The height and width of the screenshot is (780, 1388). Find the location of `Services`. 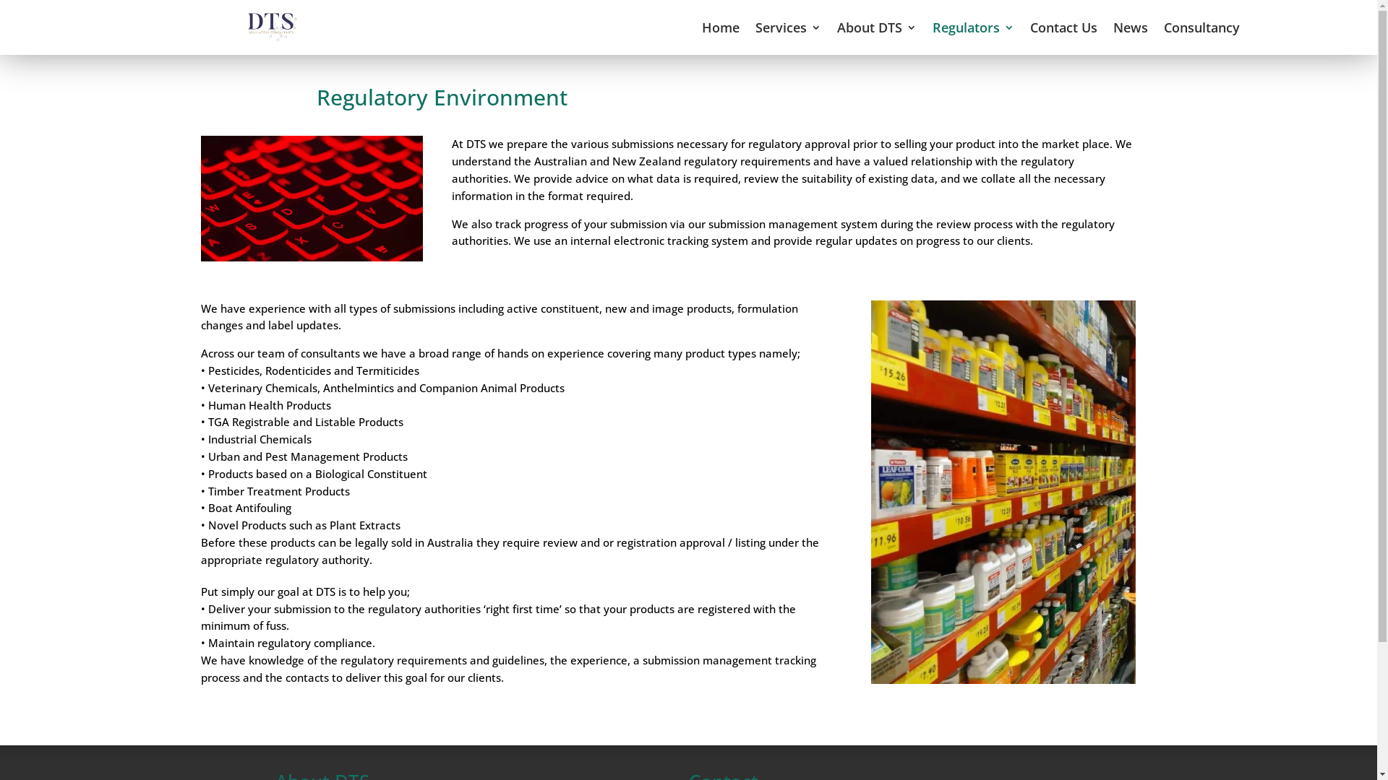

Services is located at coordinates (788, 27).